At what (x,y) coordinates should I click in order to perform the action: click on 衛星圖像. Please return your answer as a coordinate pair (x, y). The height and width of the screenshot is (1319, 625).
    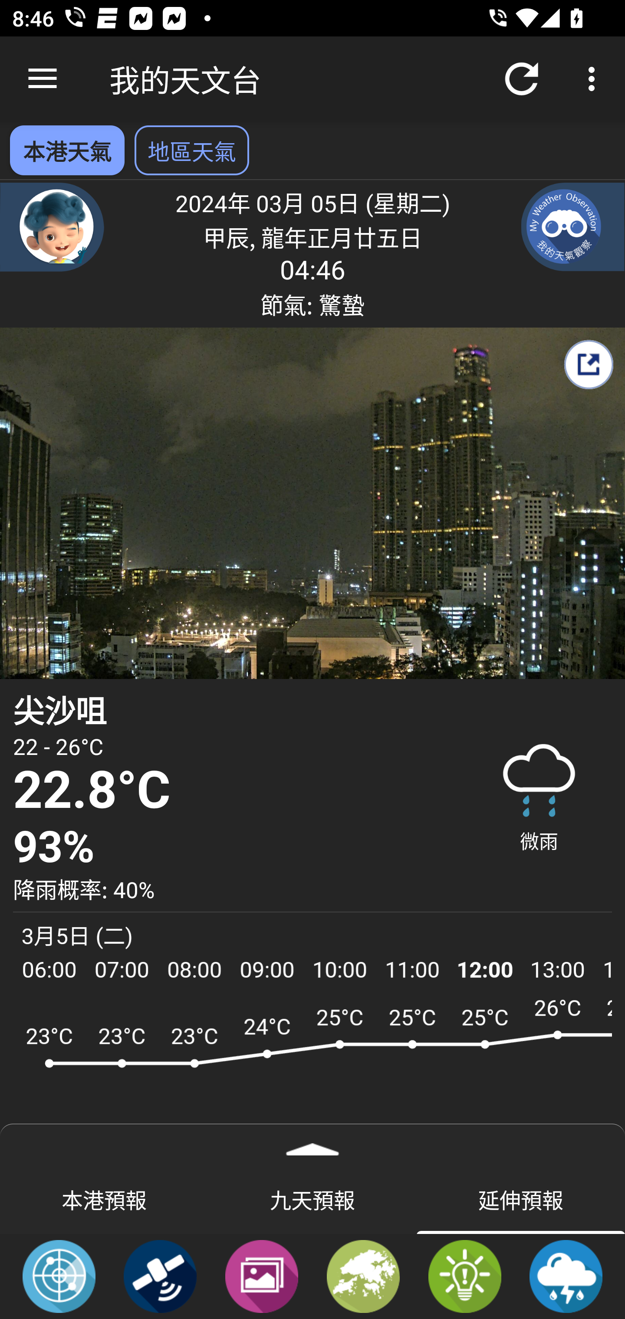
    Looking at the image, I should click on (160, 1276).